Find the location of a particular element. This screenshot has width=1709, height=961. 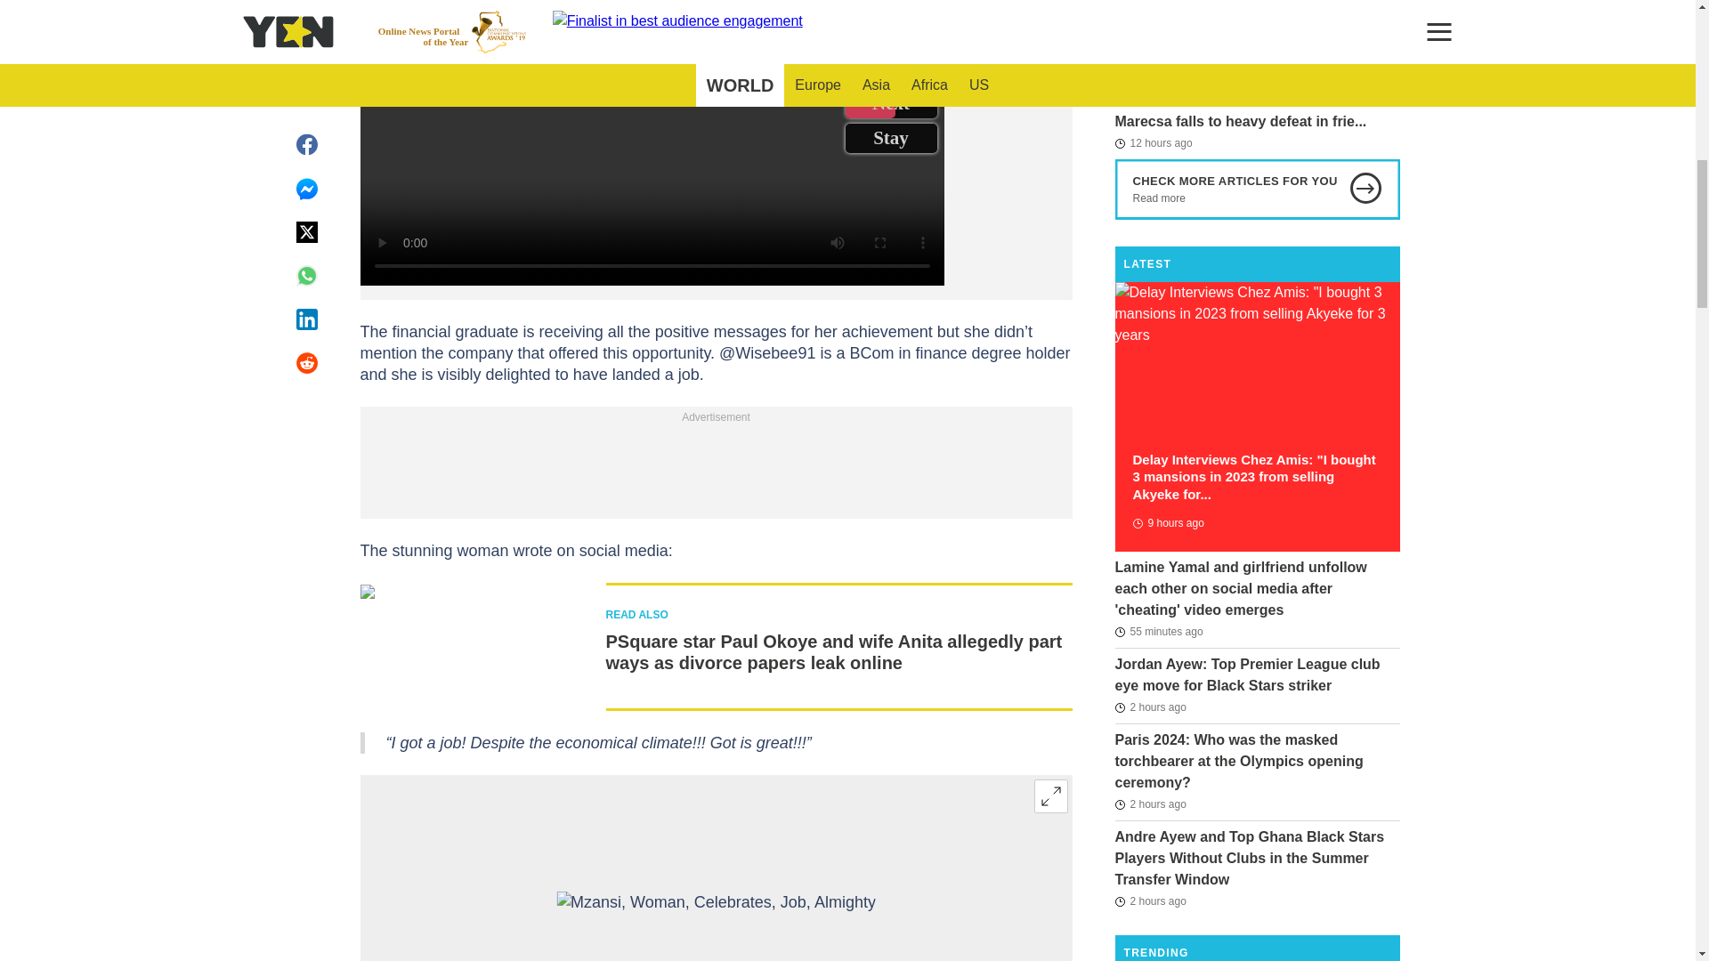

Mzansi, Woman, Celebrates, Job, Almighty is located at coordinates (716, 926).